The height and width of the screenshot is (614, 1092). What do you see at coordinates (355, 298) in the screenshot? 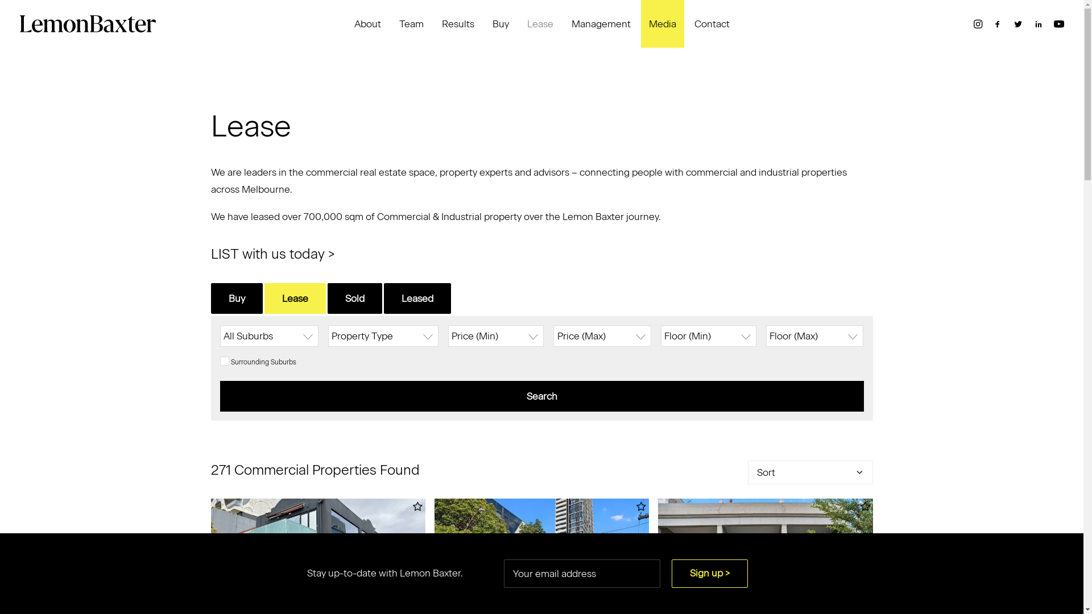
I see `Sold` at bounding box center [355, 298].